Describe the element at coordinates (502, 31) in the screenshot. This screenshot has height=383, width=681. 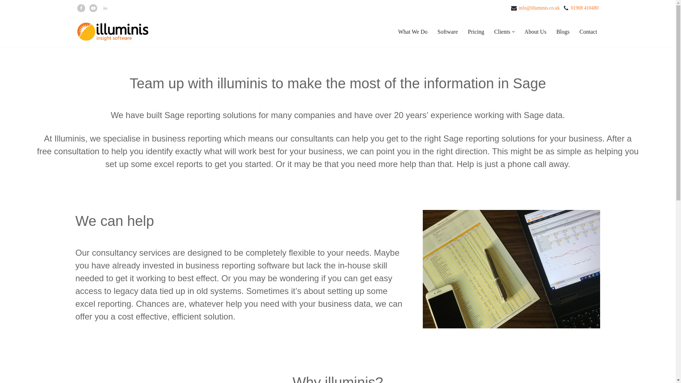
I see `Clients` at that location.